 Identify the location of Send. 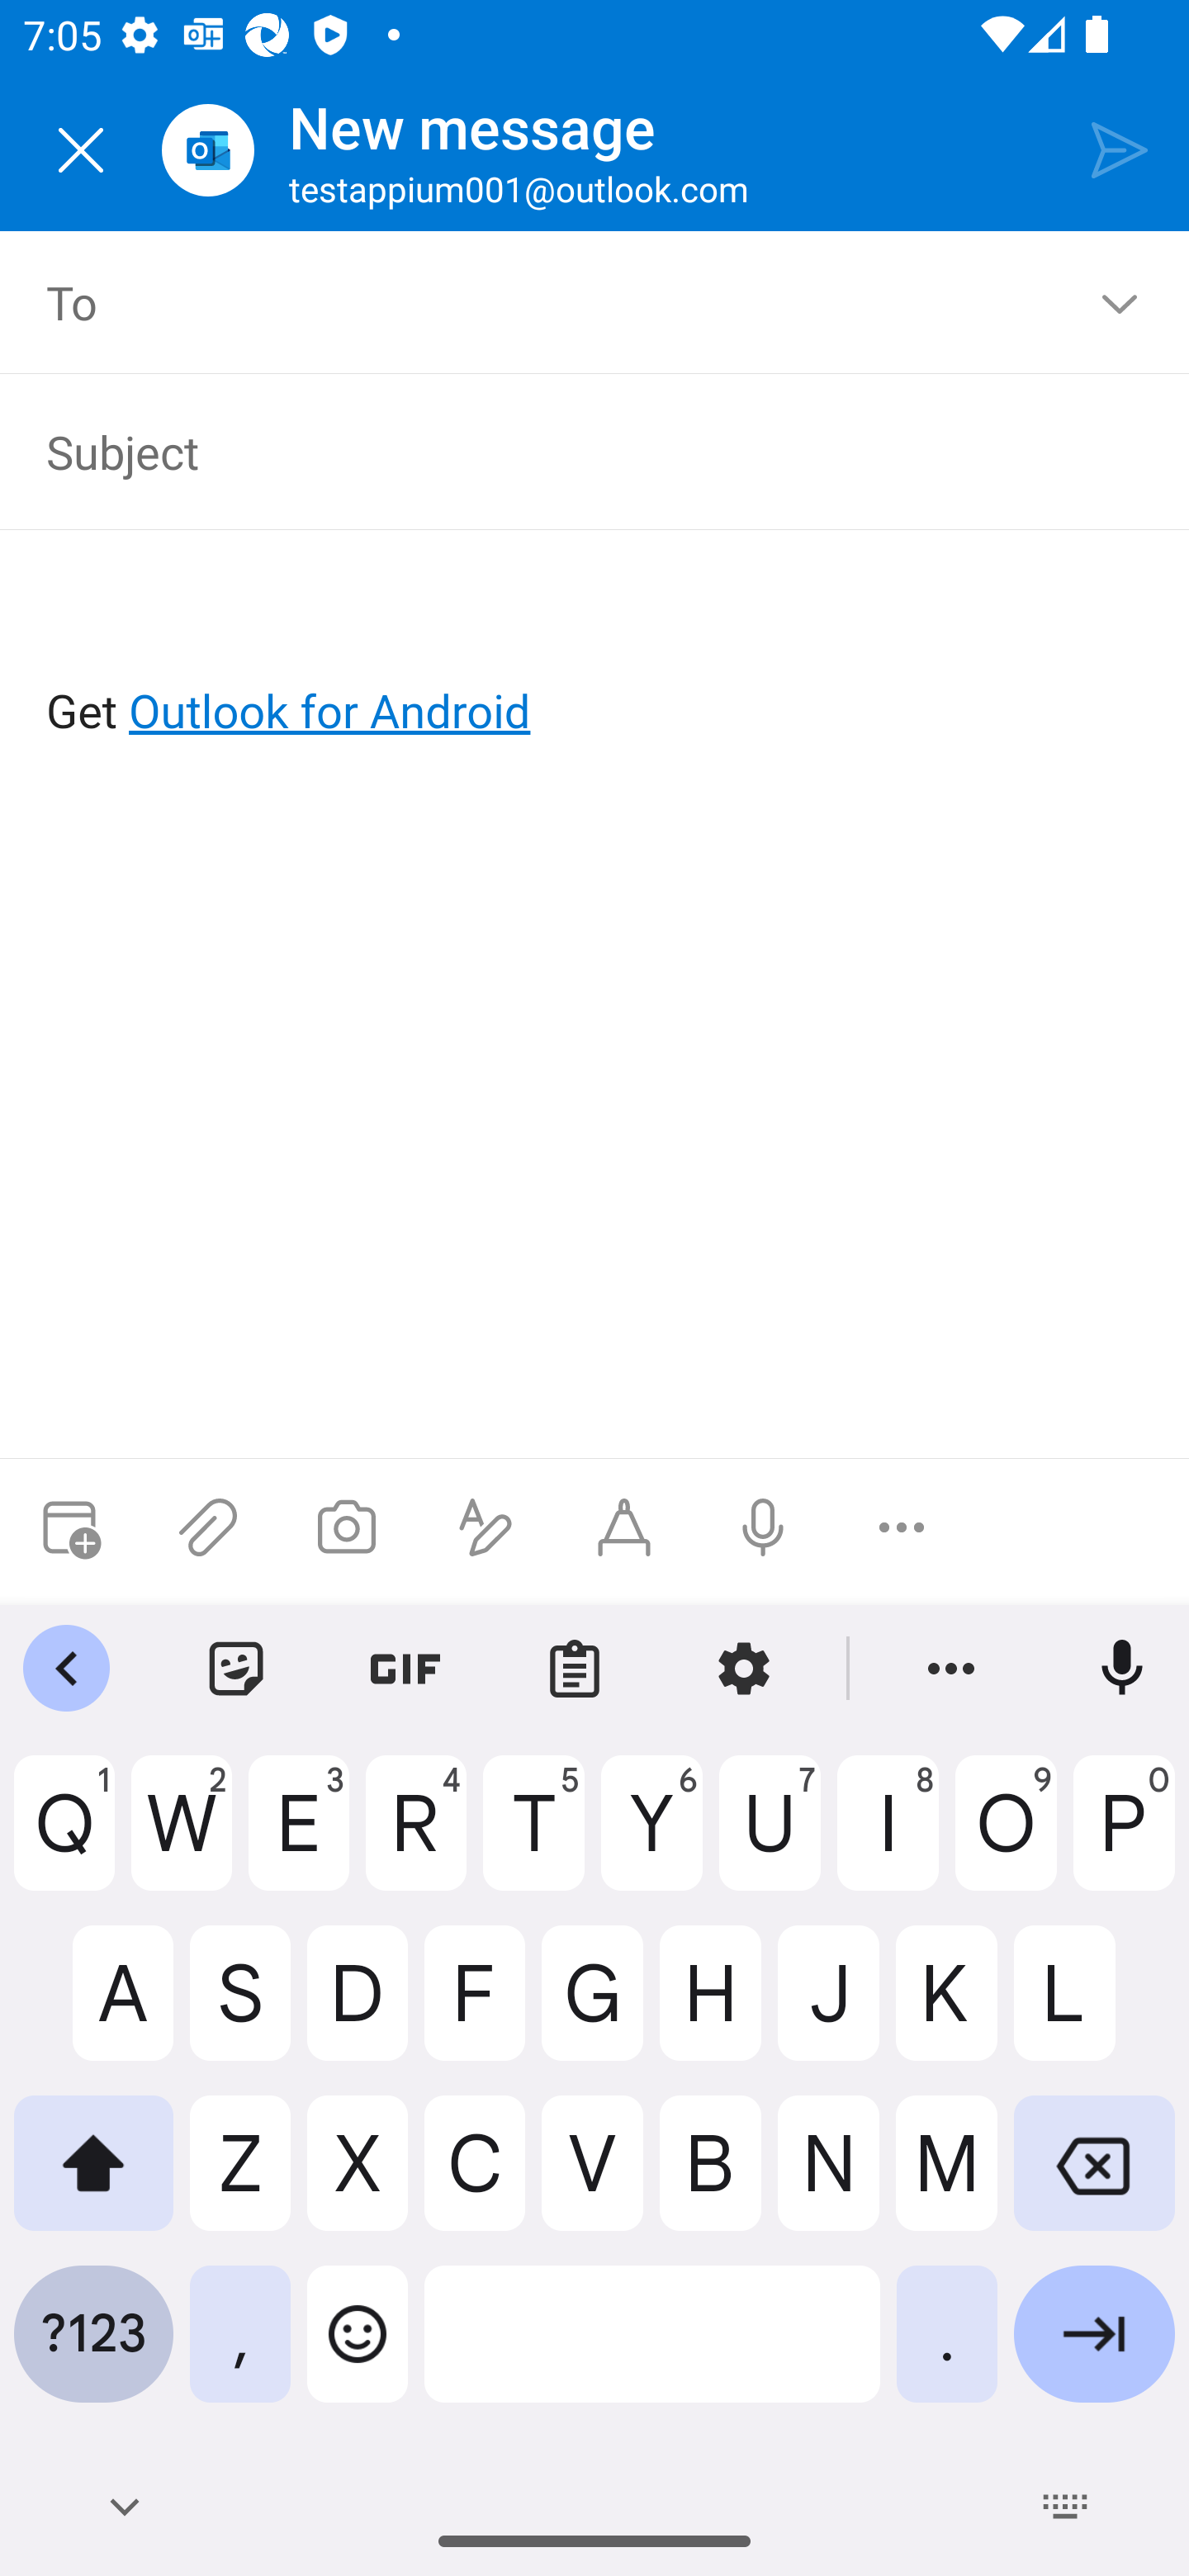
(1120, 149).